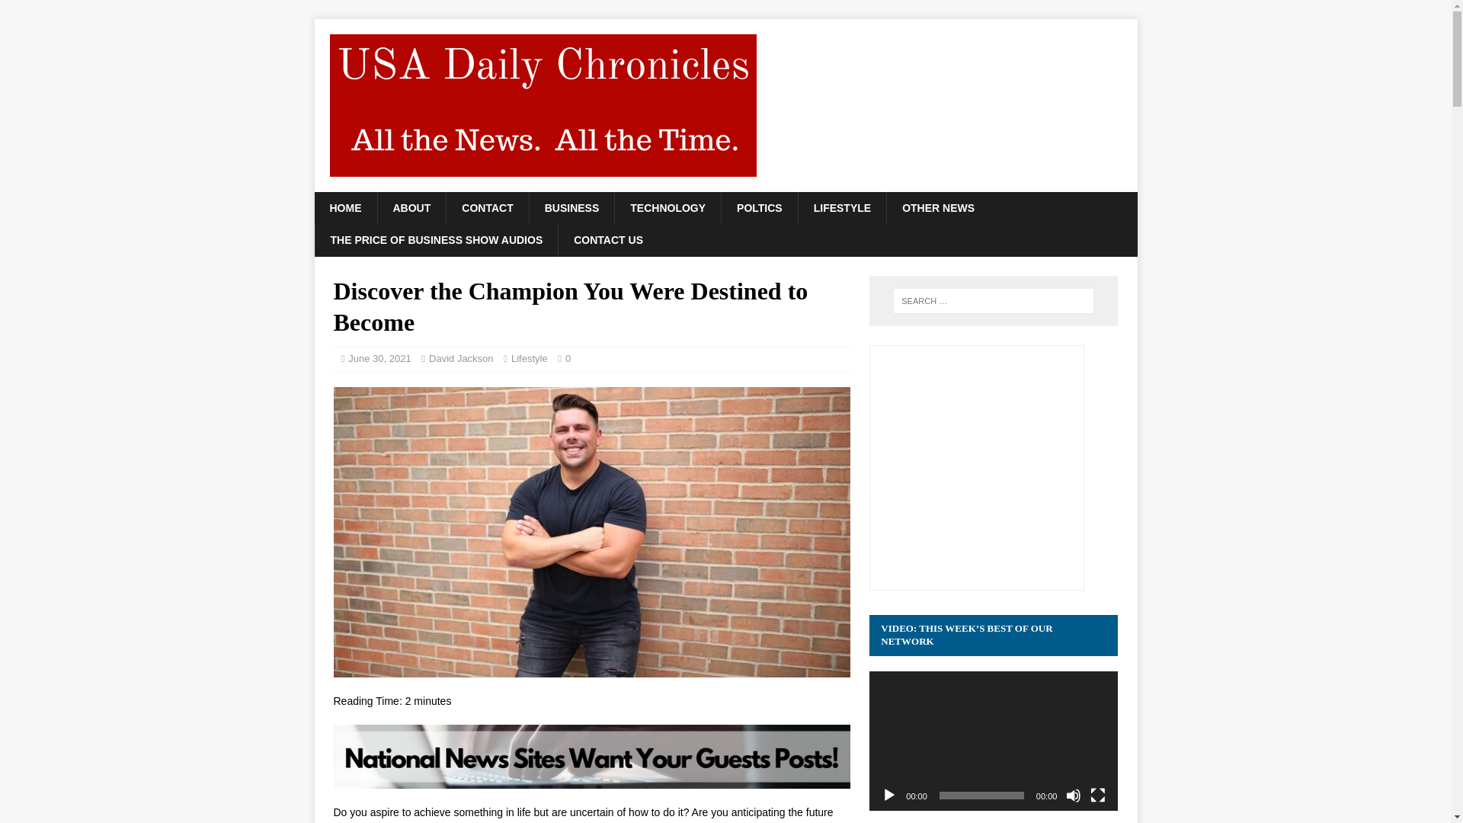  Describe the element at coordinates (608, 239) in the screenshot. I see `CONTACT US` at that location.